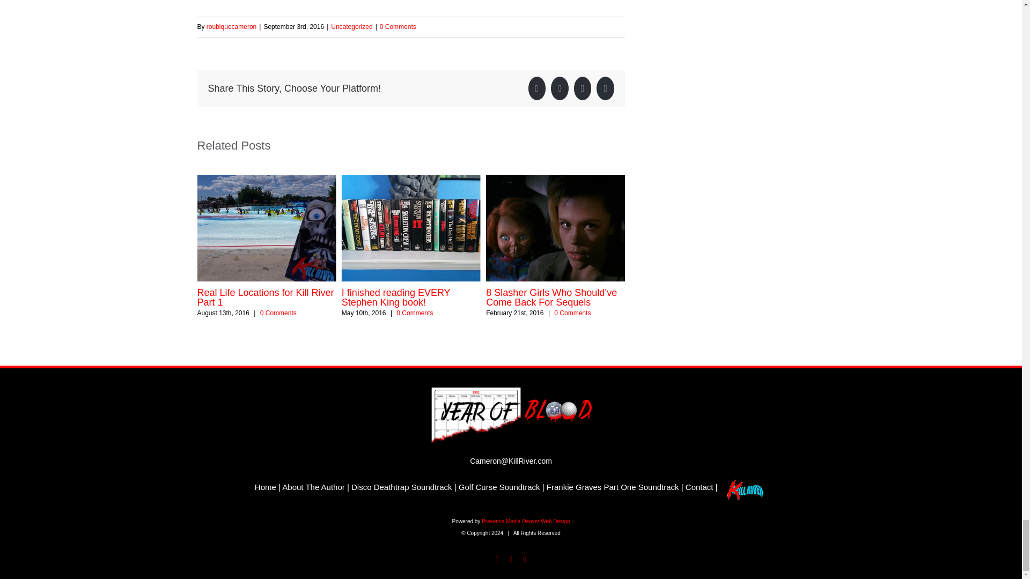 The height and width of the screenshot is (579, 1030). What do you see at coordinates (232, 27) in the screenshot?
I see `Posts by roubiquecameron` at bounding box center [232, 27].